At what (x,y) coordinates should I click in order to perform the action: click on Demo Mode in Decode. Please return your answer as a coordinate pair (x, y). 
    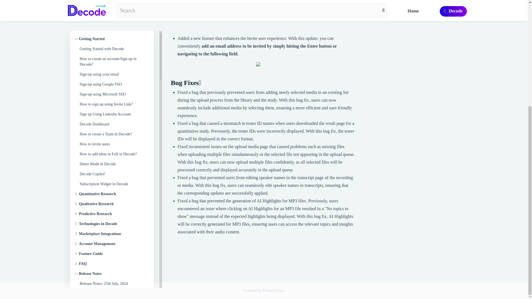
    Looking at the image, I should click on (114, 3).